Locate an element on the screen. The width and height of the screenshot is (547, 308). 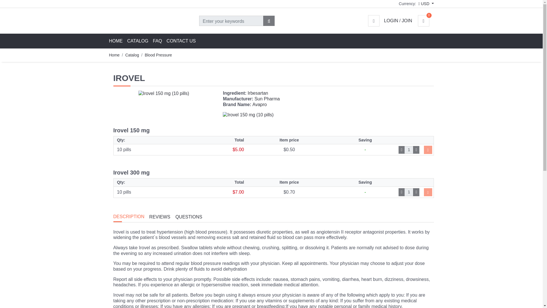
1 is located at coordinates (409, 192).